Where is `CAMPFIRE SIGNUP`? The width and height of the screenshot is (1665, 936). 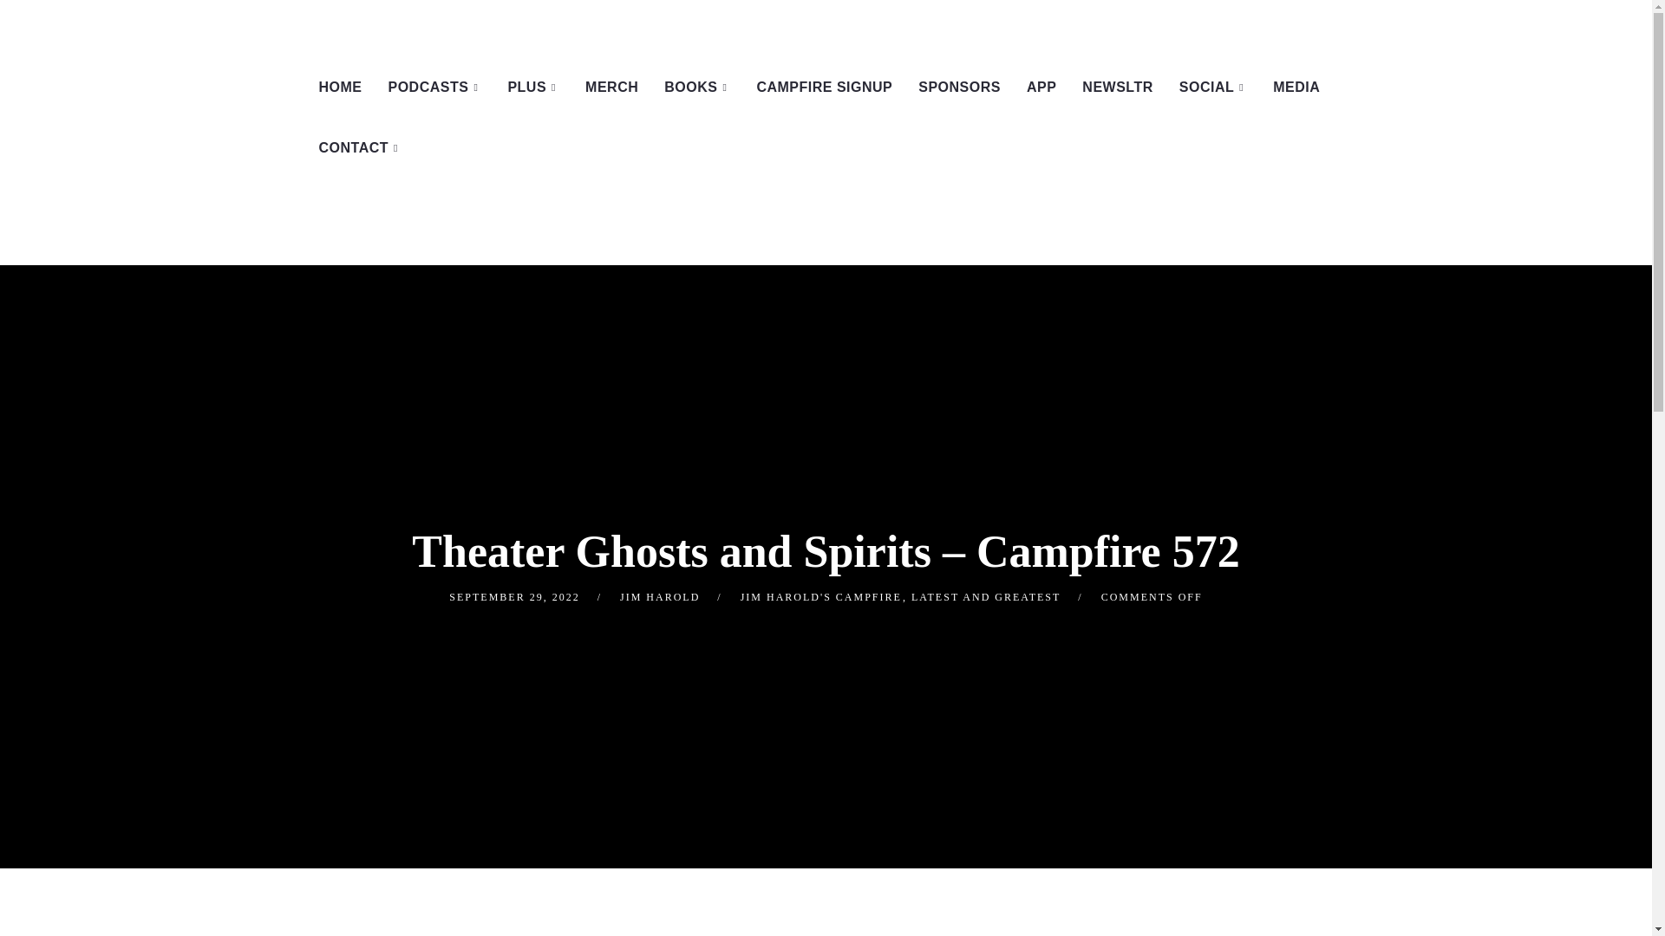
CAMPFIRE SIGNUP is located at coordinates (824, 87).